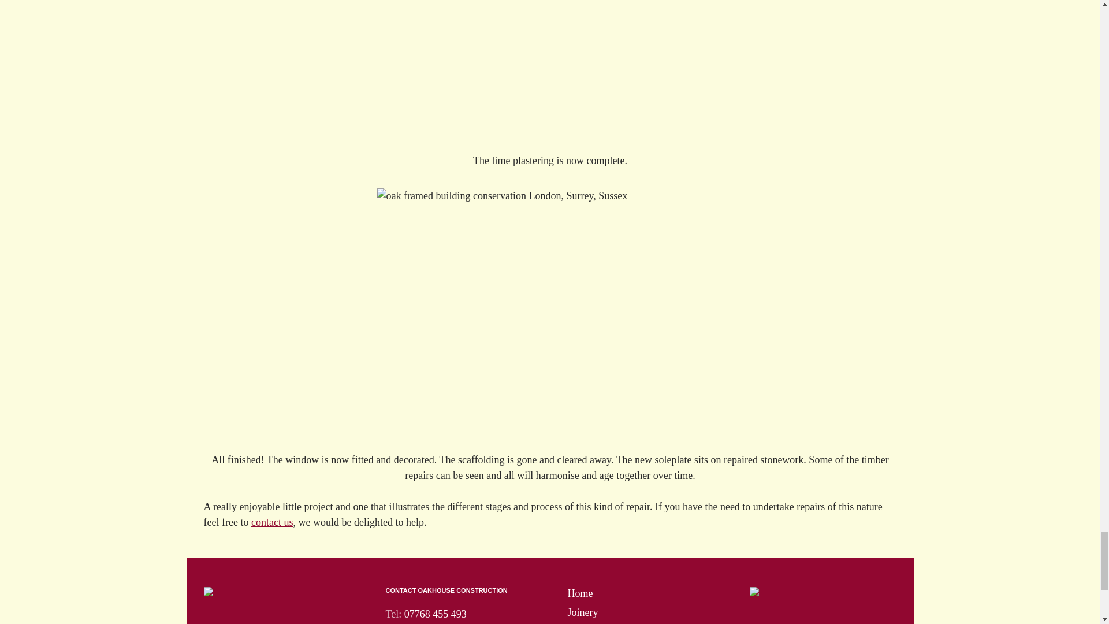  I want to click on contact us, so click(271, 522).